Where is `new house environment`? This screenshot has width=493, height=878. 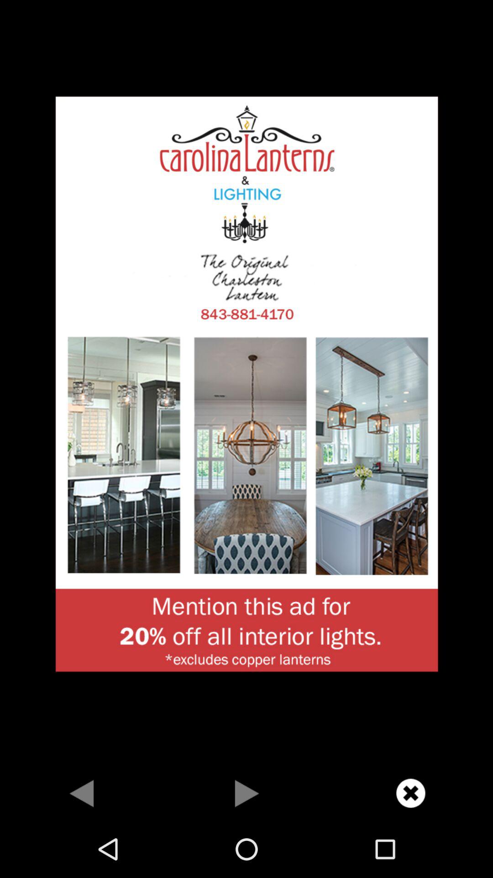
new house environment is located at coordinates (246, 383).